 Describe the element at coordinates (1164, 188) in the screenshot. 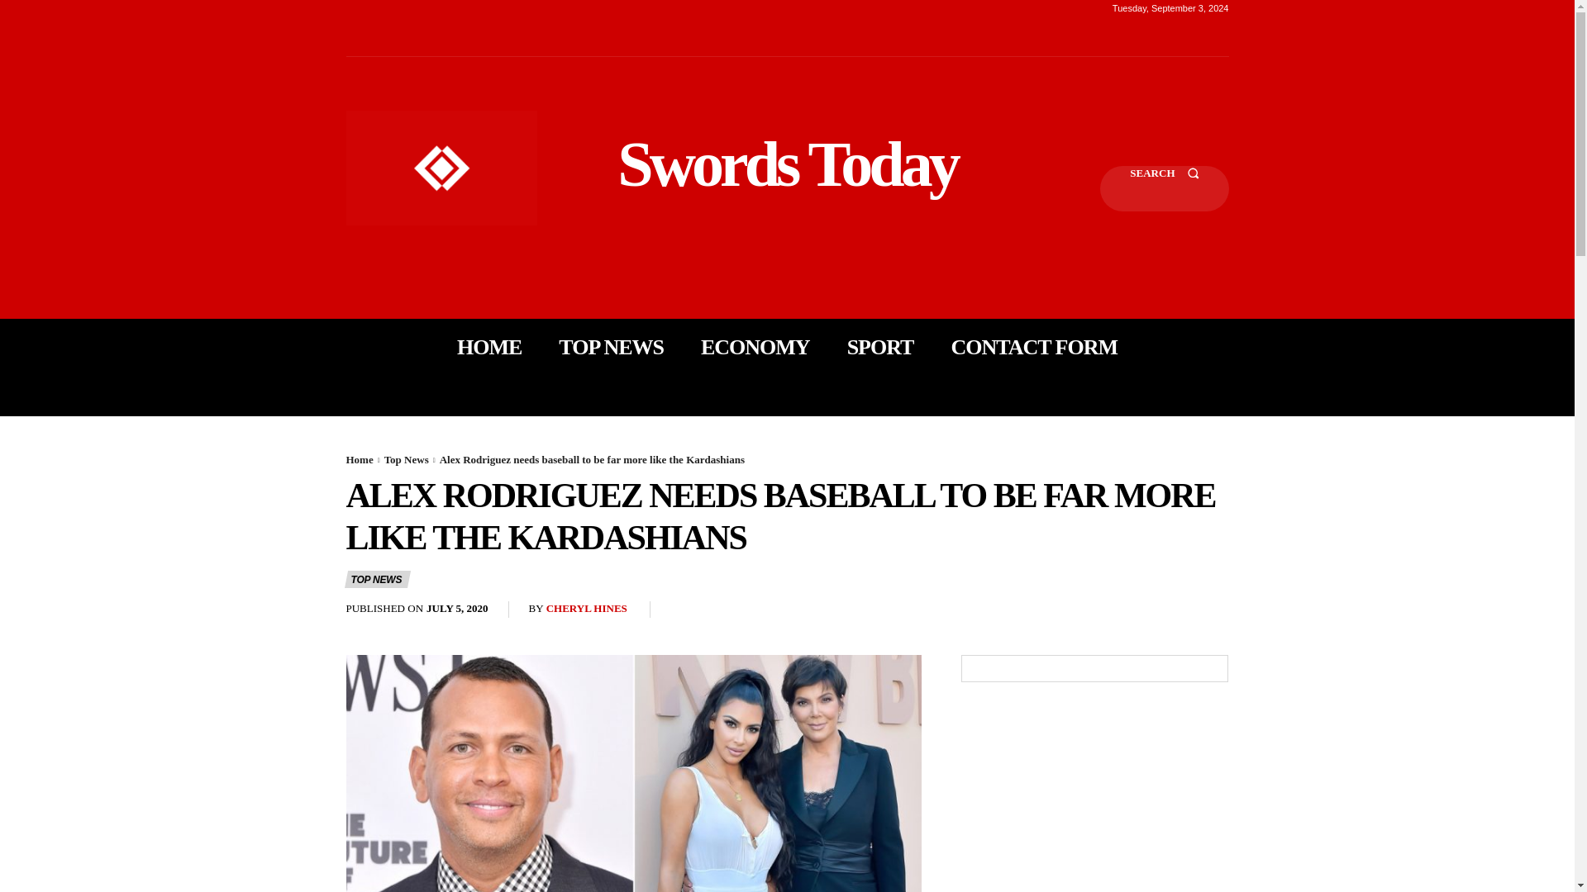

I see `SEARCH` at that location.